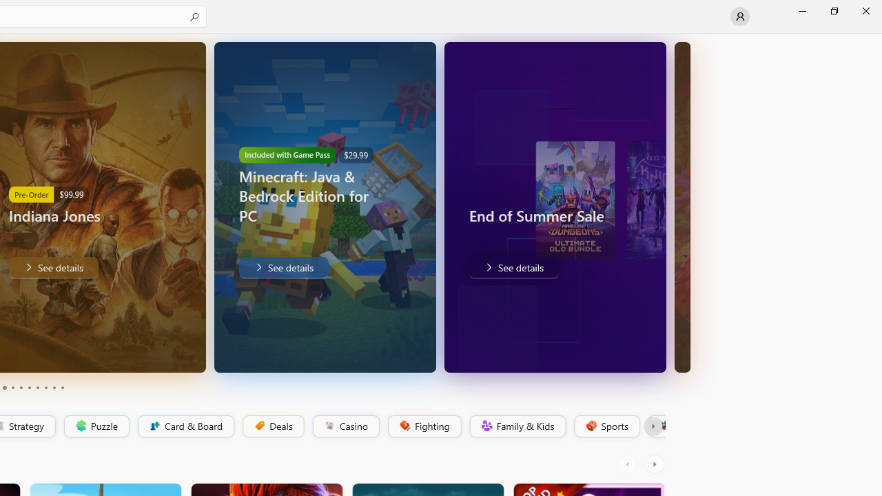 The height and width of the screenshot is (496, 882). Describe the element at coordinates (517, 426) in the screenshot. I see `Family & Kids` at that location.